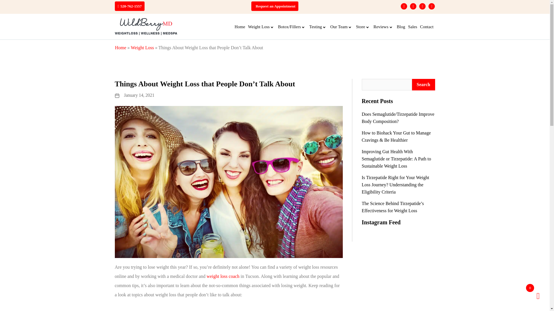 The height and width of the screenshot is (311, 554). I want to click on Request an Appointment, so click(275, 6).